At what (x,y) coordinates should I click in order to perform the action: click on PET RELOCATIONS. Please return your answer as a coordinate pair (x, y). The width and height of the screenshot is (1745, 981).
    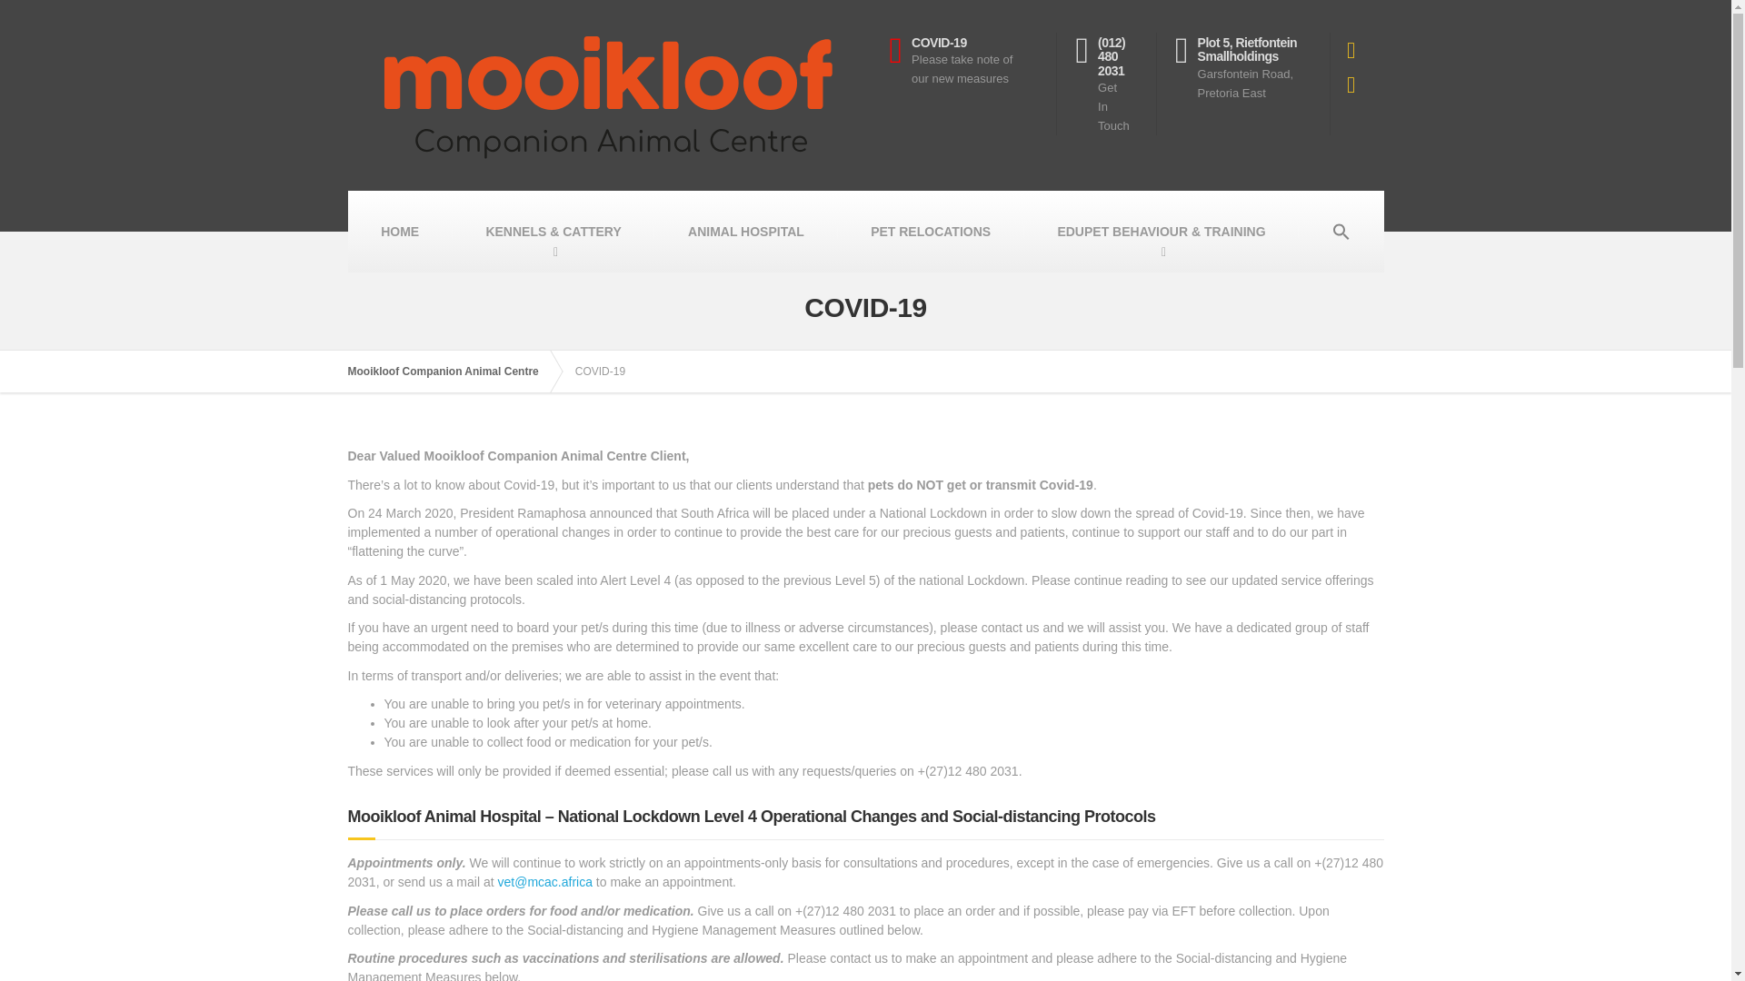
    Looking at the image, I should click on (931, 231).